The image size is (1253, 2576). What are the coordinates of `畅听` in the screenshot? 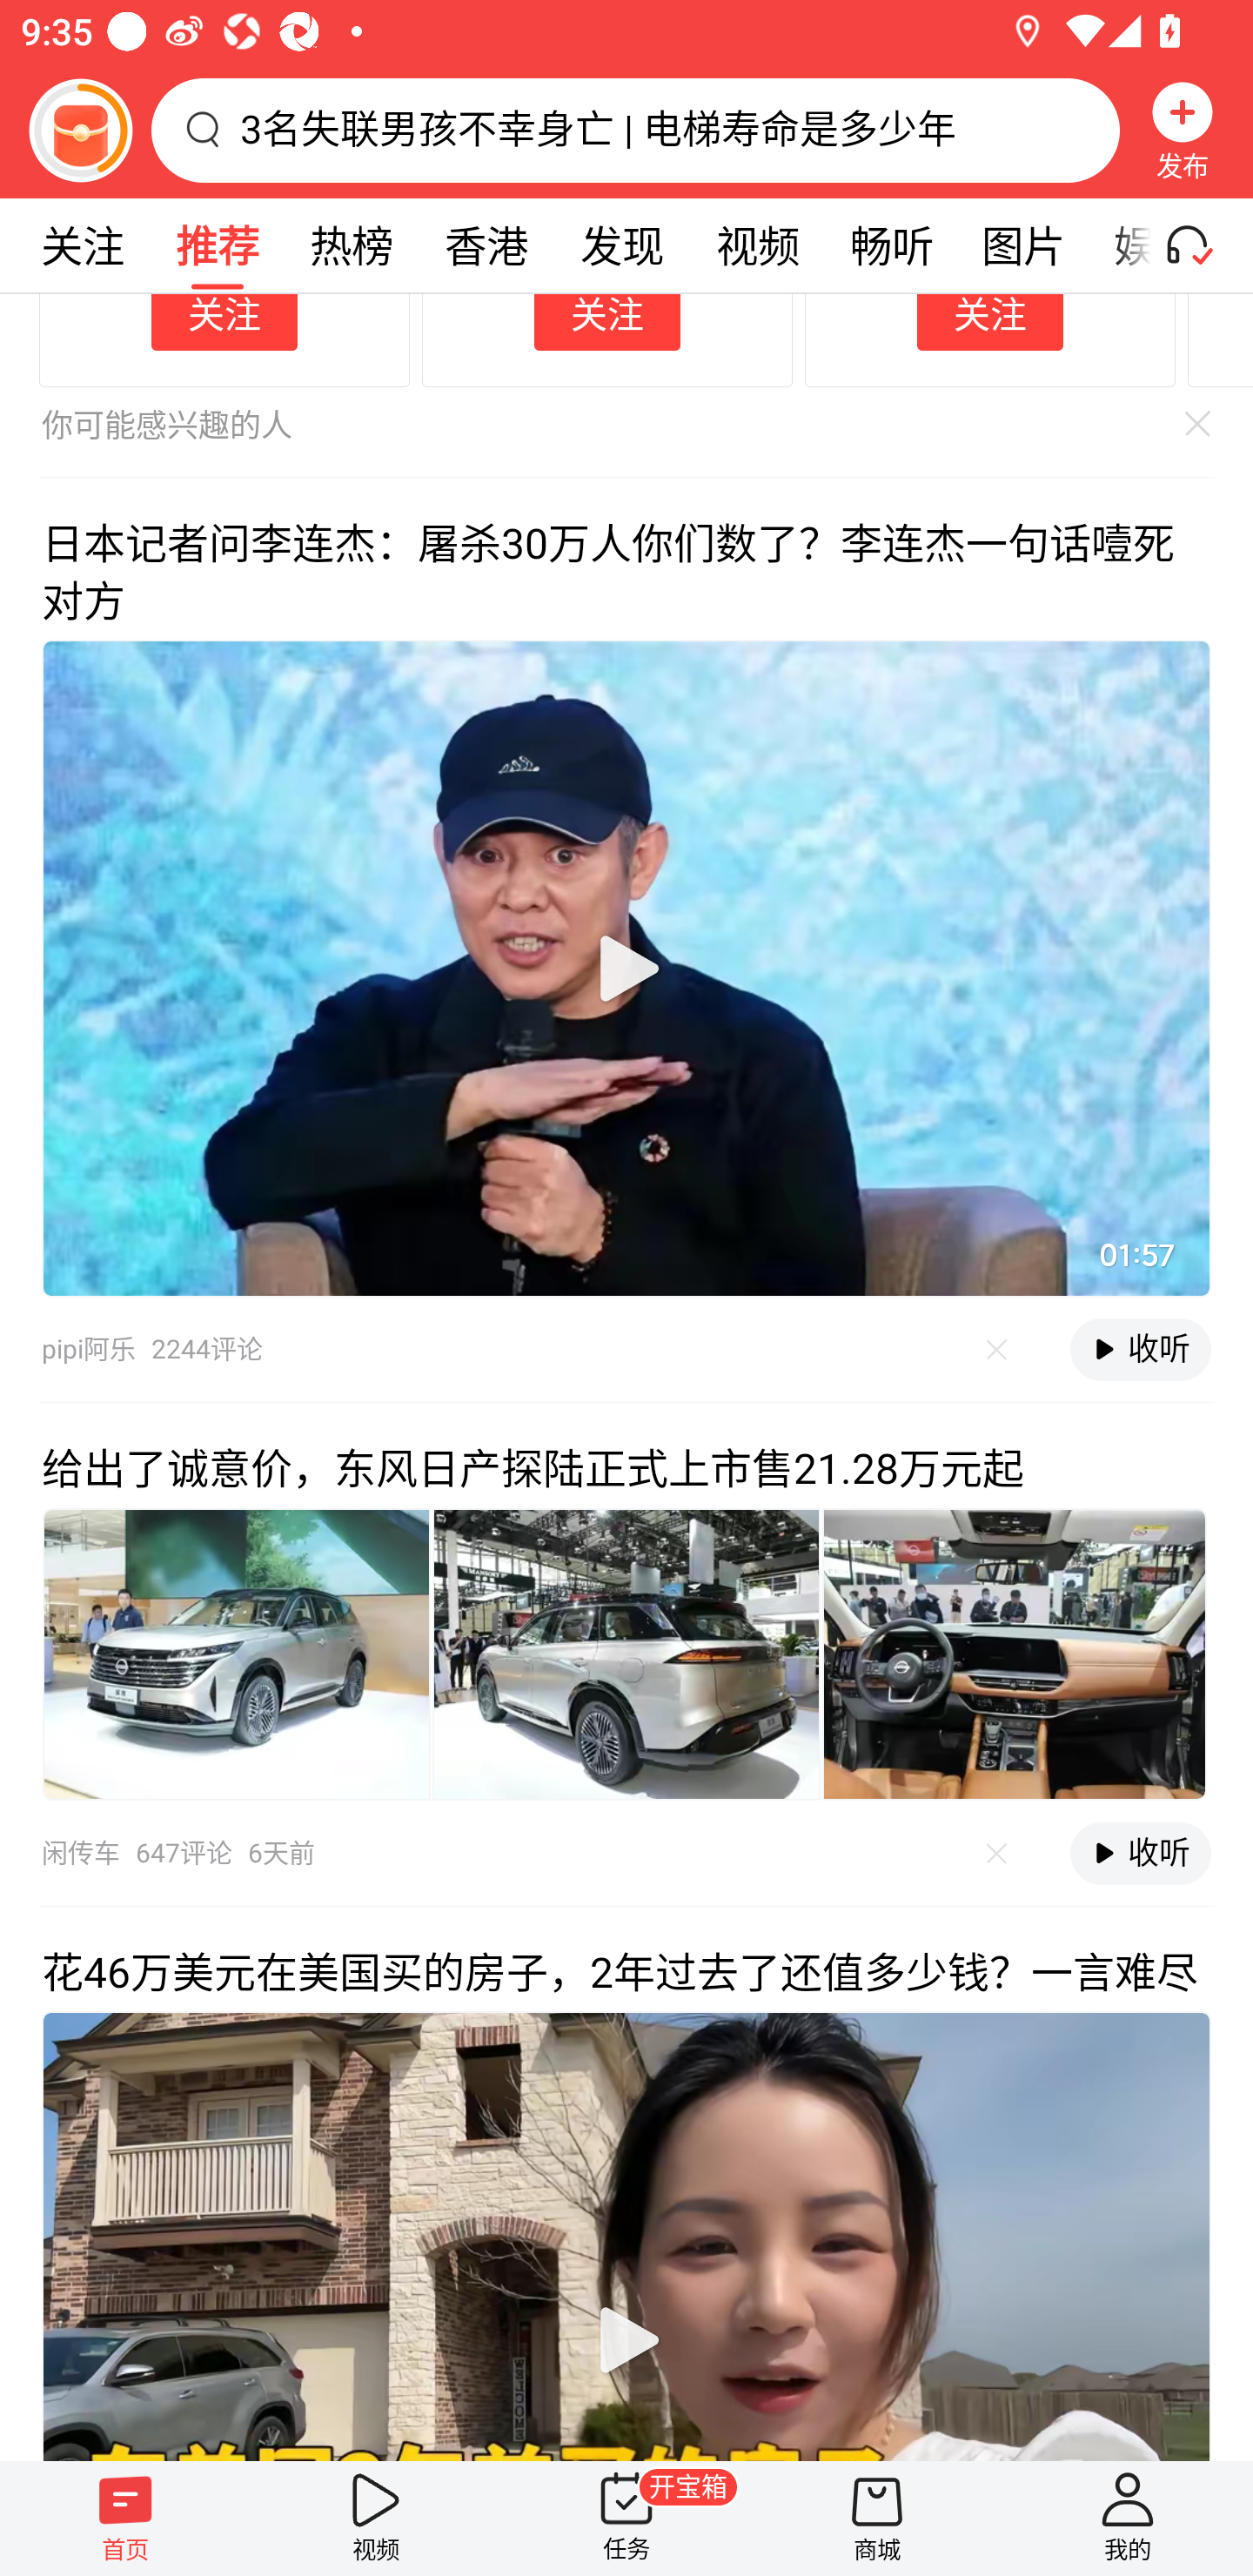 It's located at (891, 245).